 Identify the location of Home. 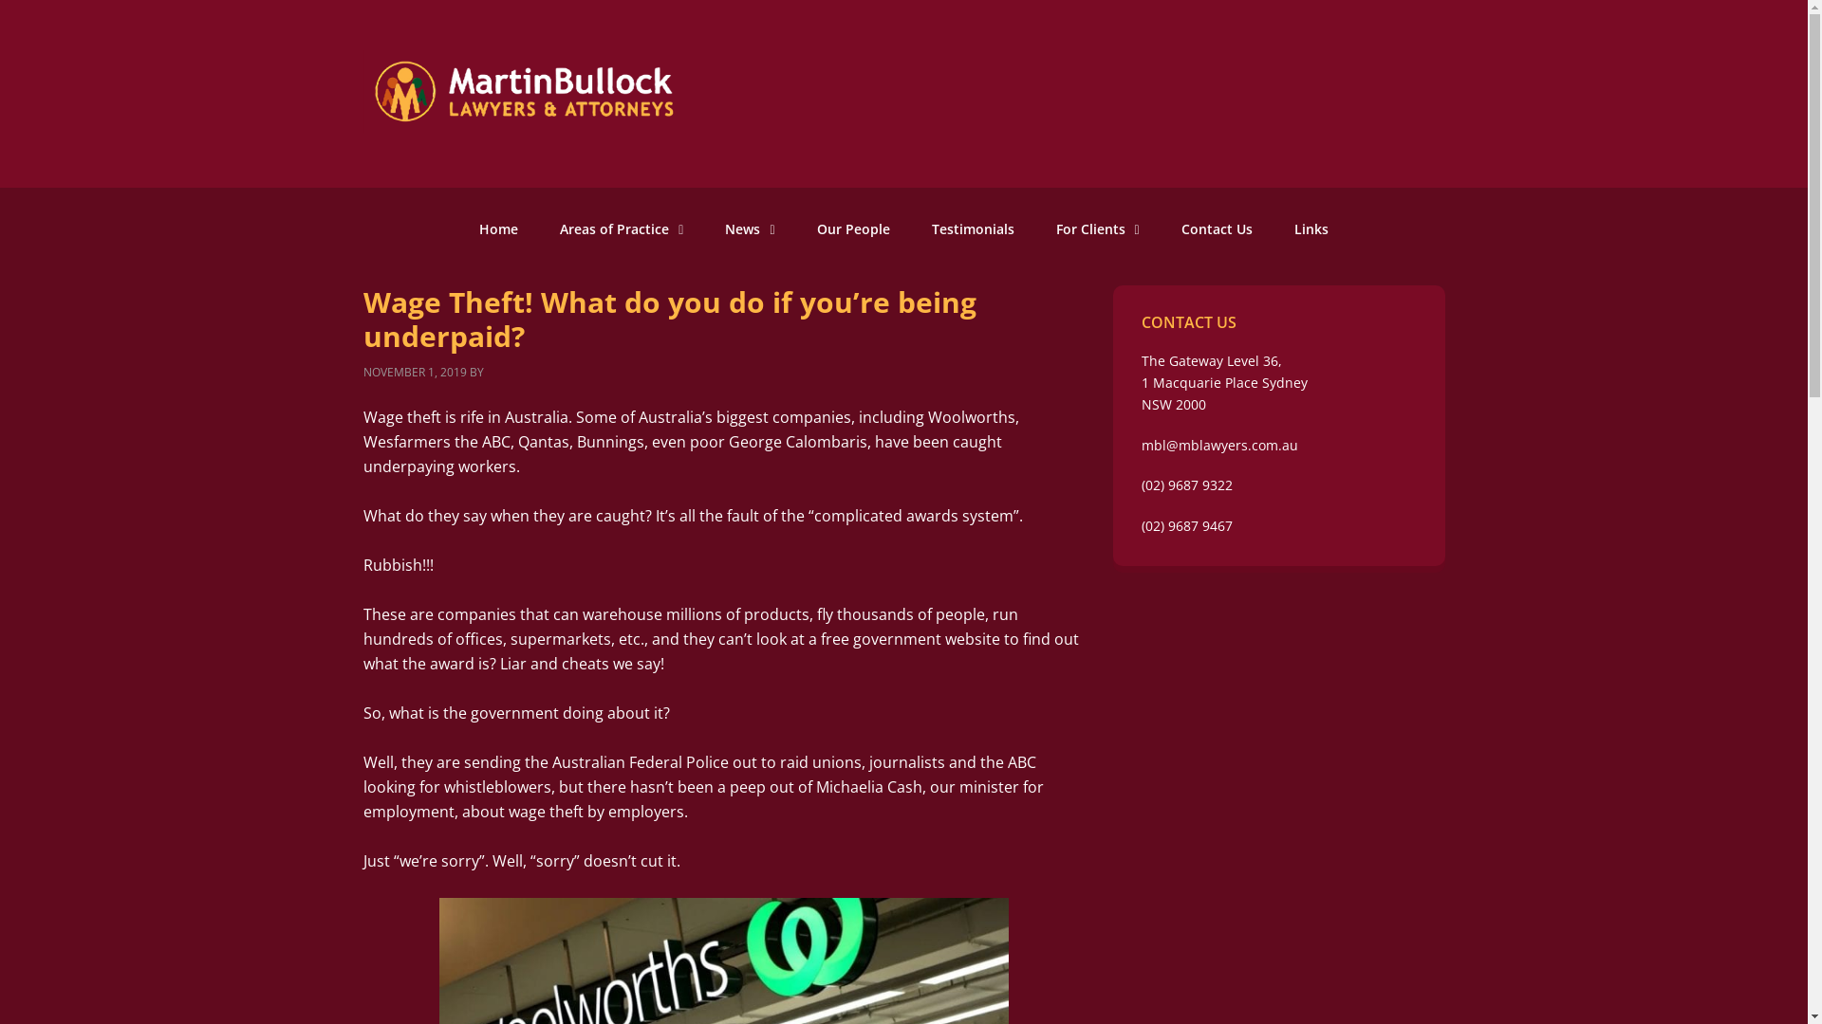
(499, 229).